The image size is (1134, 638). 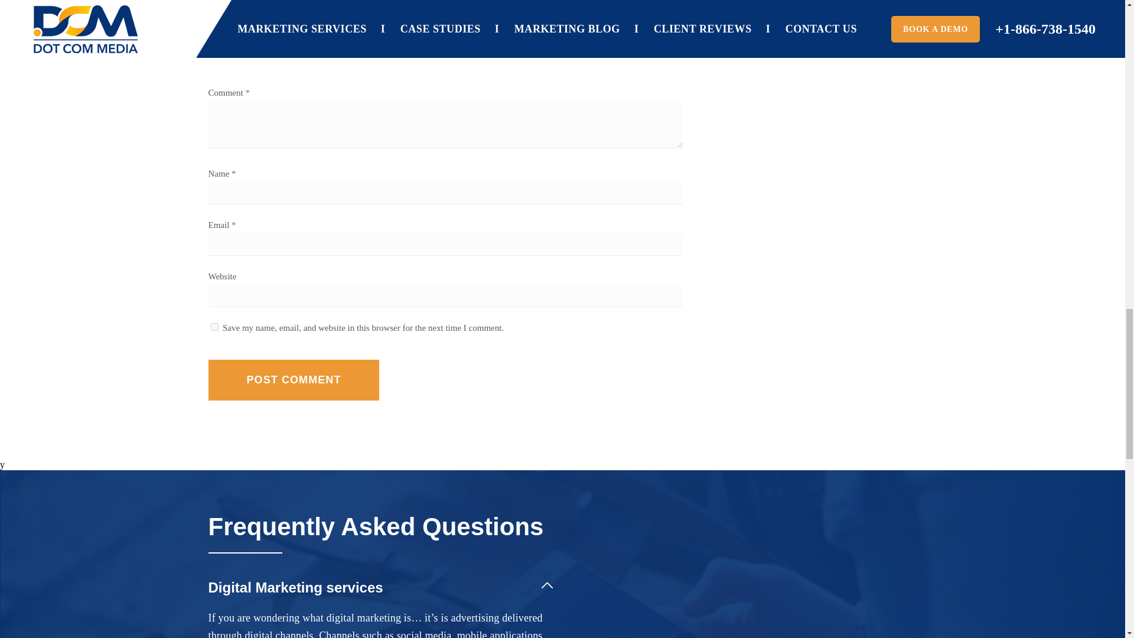 What do you see at coordinates (214, 327) in the screenshot?
I see `yes` at bounding box center [214, 327].